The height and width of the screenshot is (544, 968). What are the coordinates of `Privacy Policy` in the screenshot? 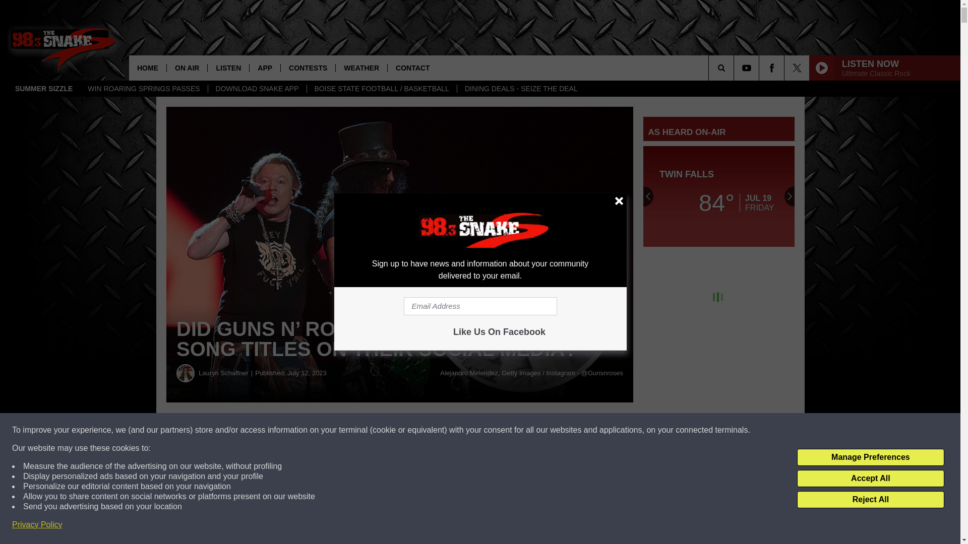 It's located at (37, 525).